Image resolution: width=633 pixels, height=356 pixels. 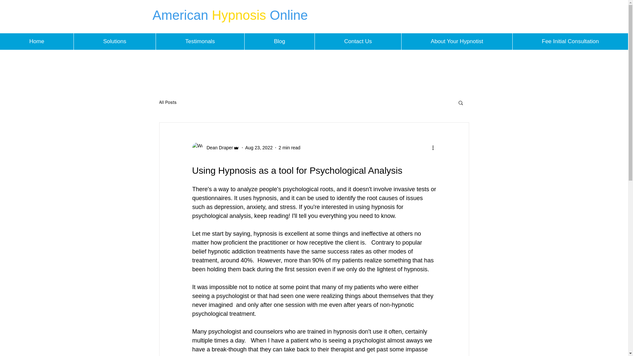 What do you see at coordinates (358, 42) in the screenshot?
I see `Contact Us` at bounding box center [358, 42].